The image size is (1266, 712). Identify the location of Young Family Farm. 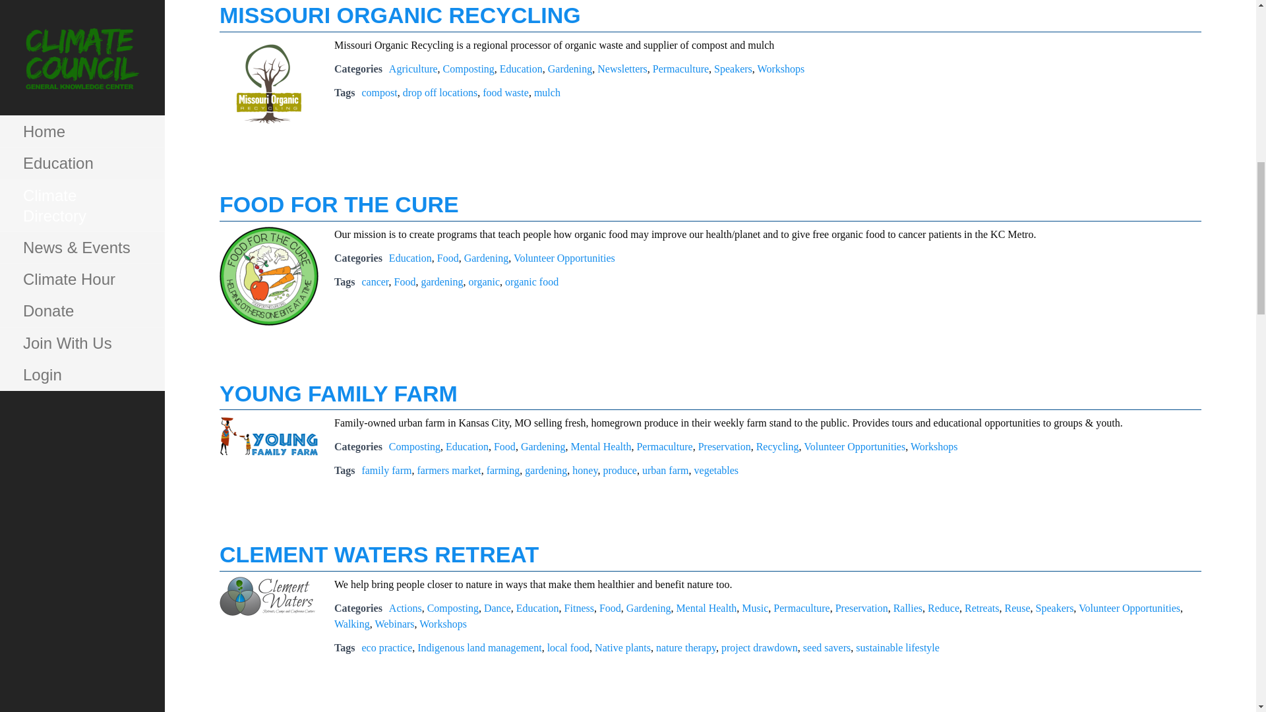
(269, 436).